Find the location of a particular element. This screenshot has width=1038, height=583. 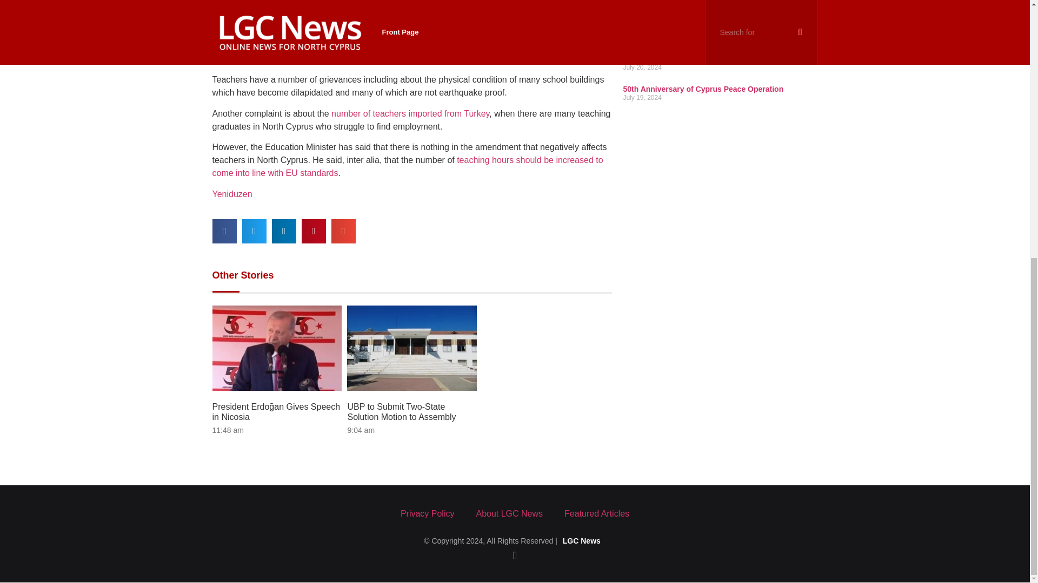

Yeniduzen is located at coordinates (231, 194).